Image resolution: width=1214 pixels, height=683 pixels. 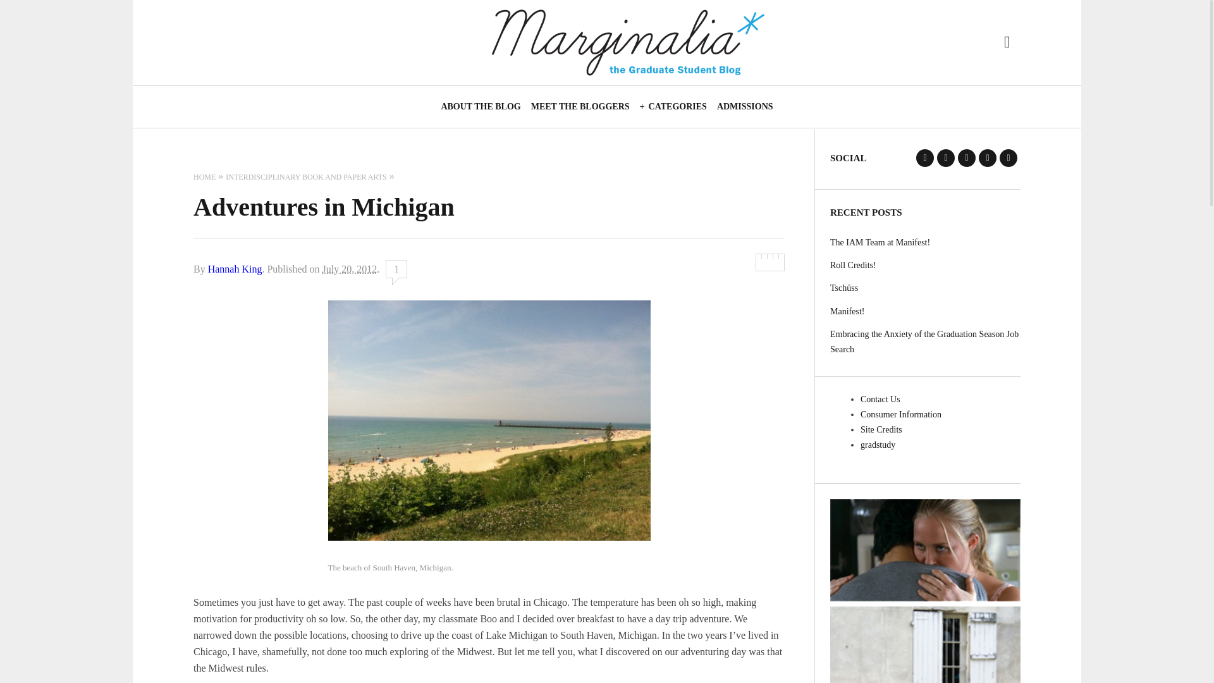 What do you see at coordinates (745, 106) in the screenshot?
I see `ADMISSIONS` at bounding box center [745, 106].